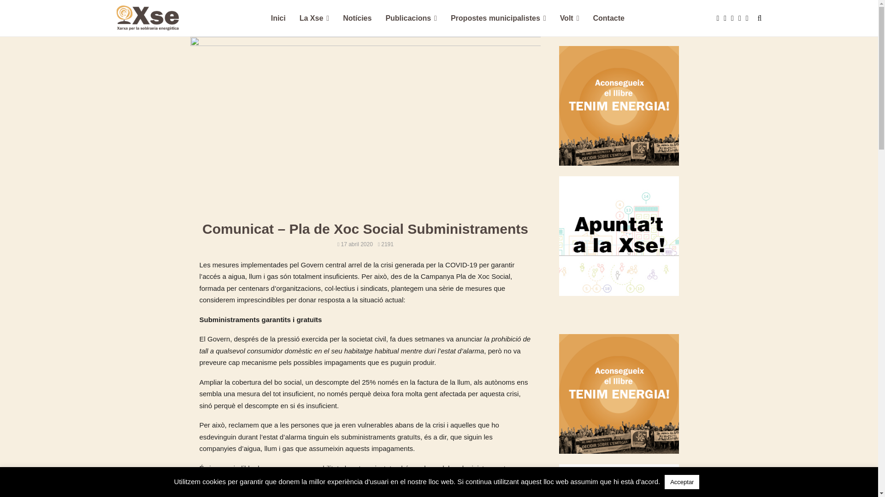 Image resolution: width=885 pixels, height=497 pixels. Describe the element at coordinates (619, 236) in the screenshot. I see `Apunta't` at that location.